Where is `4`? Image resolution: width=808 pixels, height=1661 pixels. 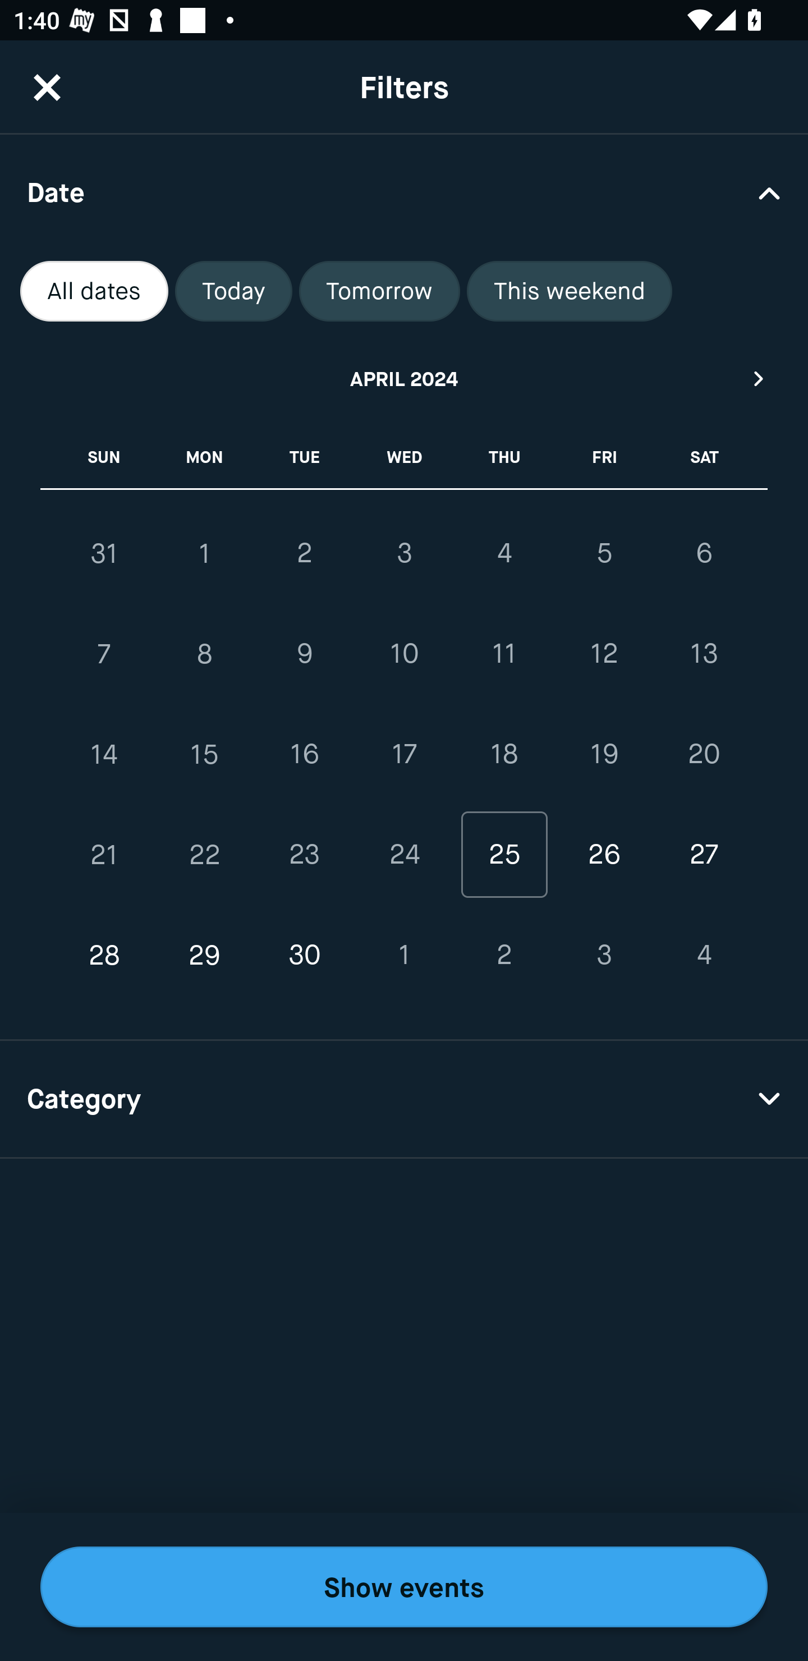 4 is located at coordinates (504, 553).